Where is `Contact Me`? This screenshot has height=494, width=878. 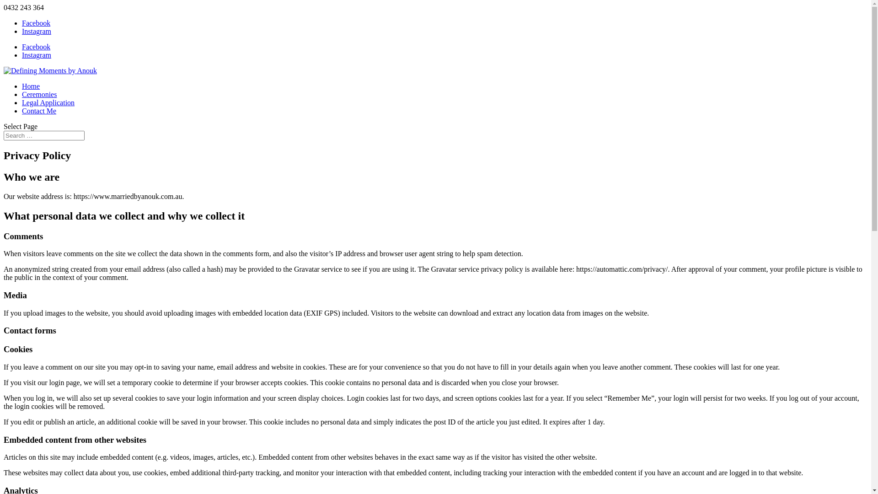
Contact Me is located at coordinates (39, 111).